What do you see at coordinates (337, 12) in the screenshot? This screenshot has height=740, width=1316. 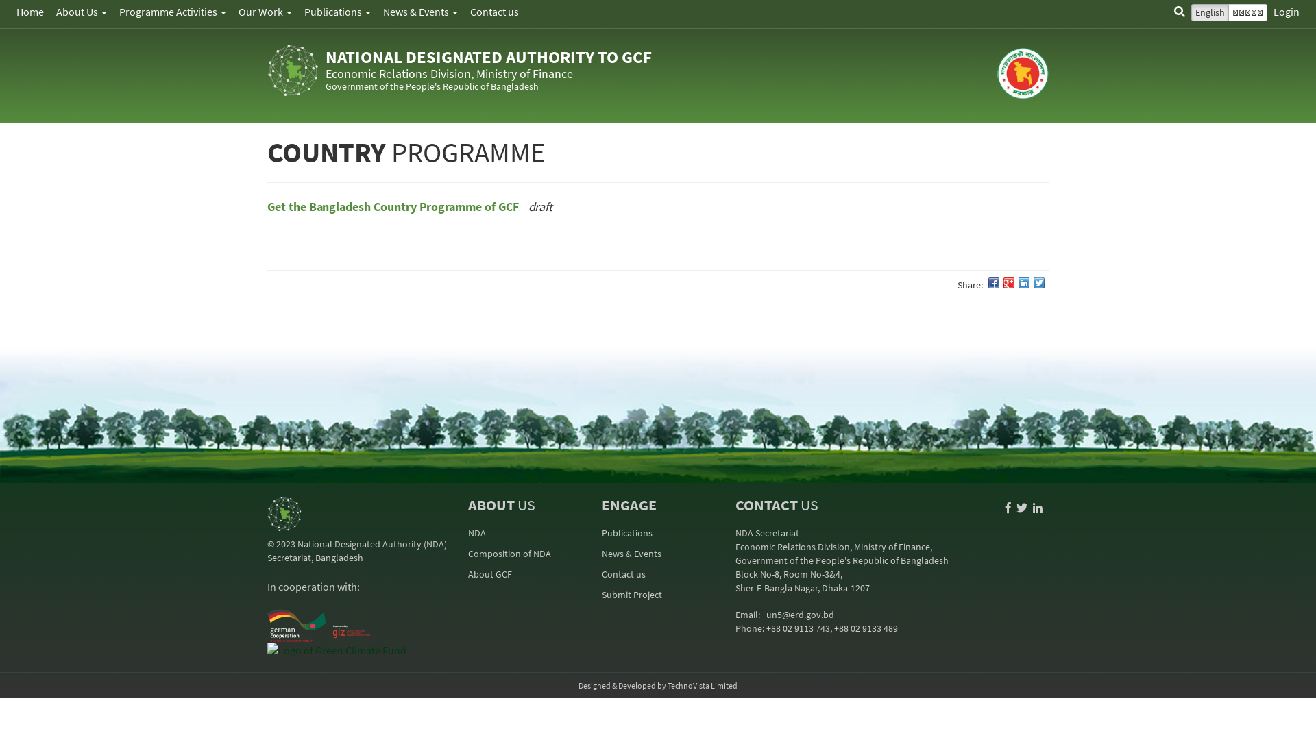 I see `Publications` at bounding box center [337, 12].